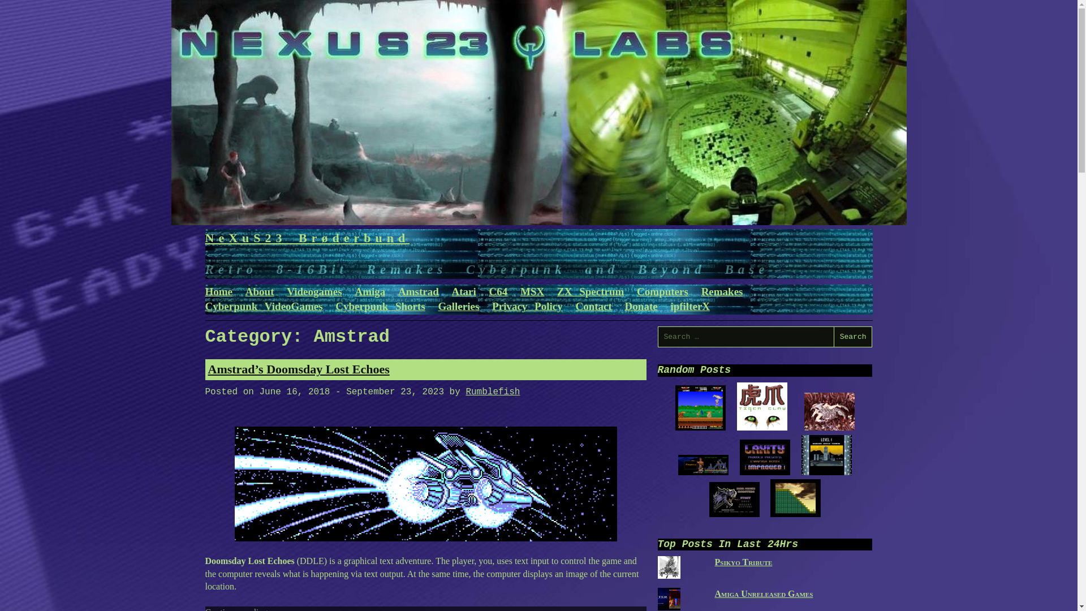 This screenshot has width=1086, height=611. What do you see at coordinates (218, 291) in the screenshot?
I see `Home` at bounding box center [218, 291].